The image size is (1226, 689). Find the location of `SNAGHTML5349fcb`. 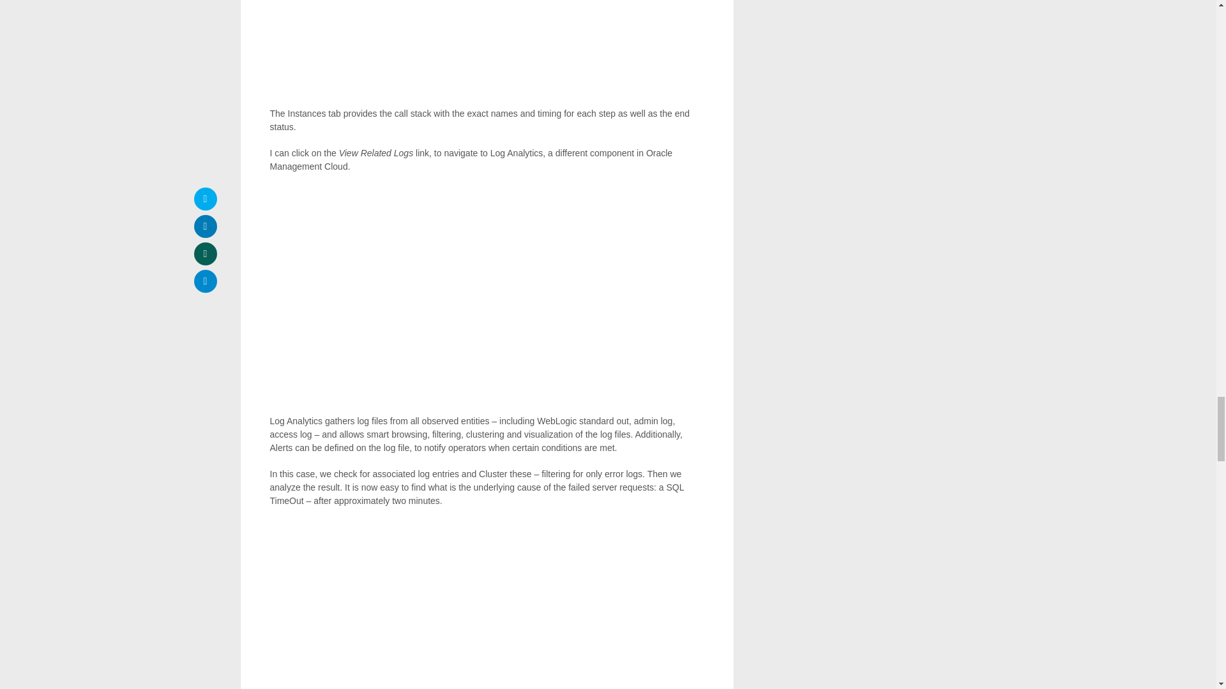

SNAGHTML5349fcb is located at coordinates (487, 605).